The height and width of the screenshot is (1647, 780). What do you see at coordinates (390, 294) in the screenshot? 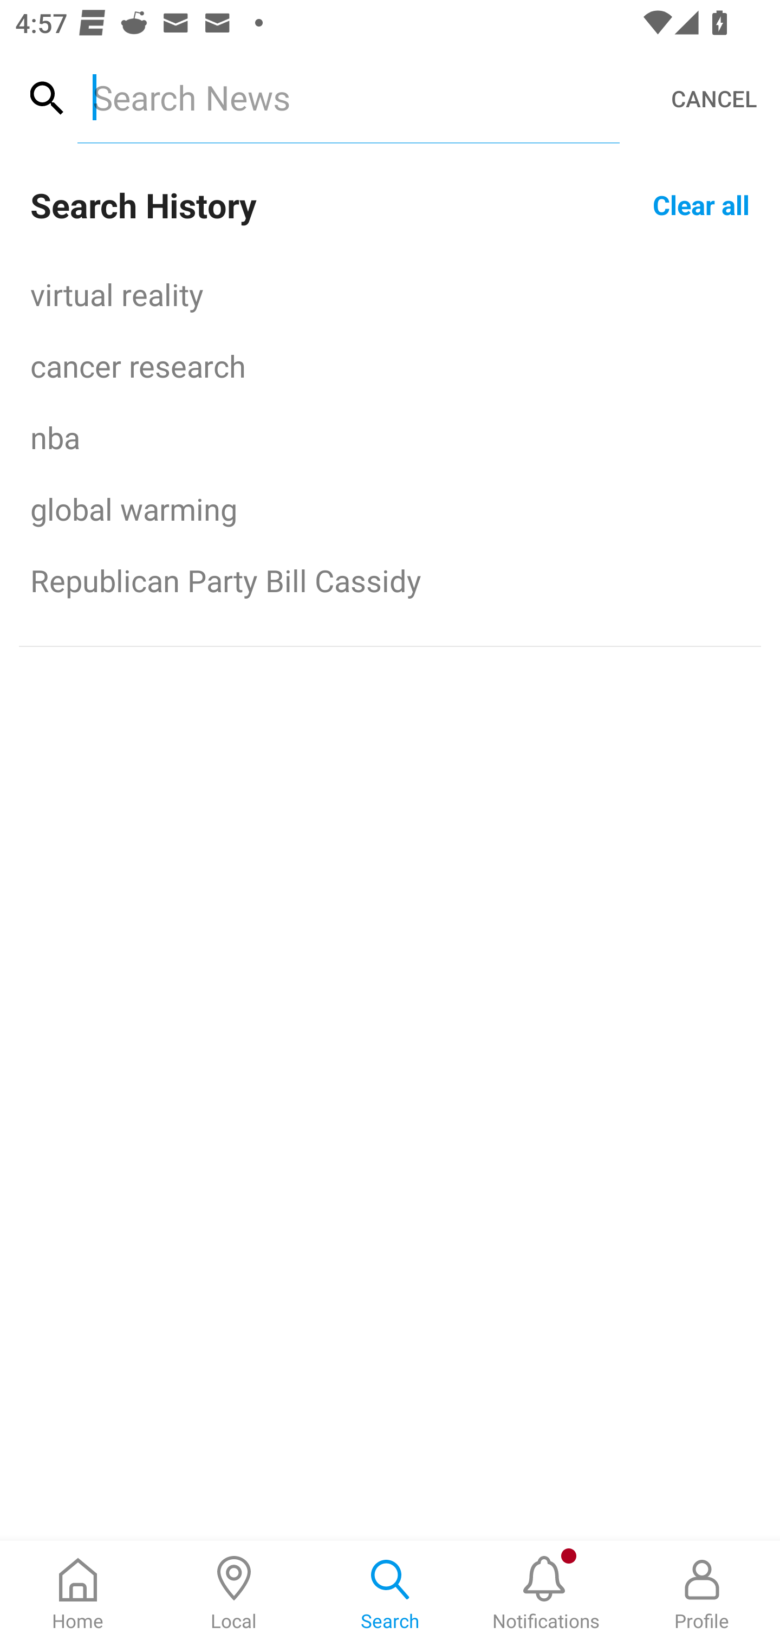
I see `virtual reality` at bounding box center [390, 294].